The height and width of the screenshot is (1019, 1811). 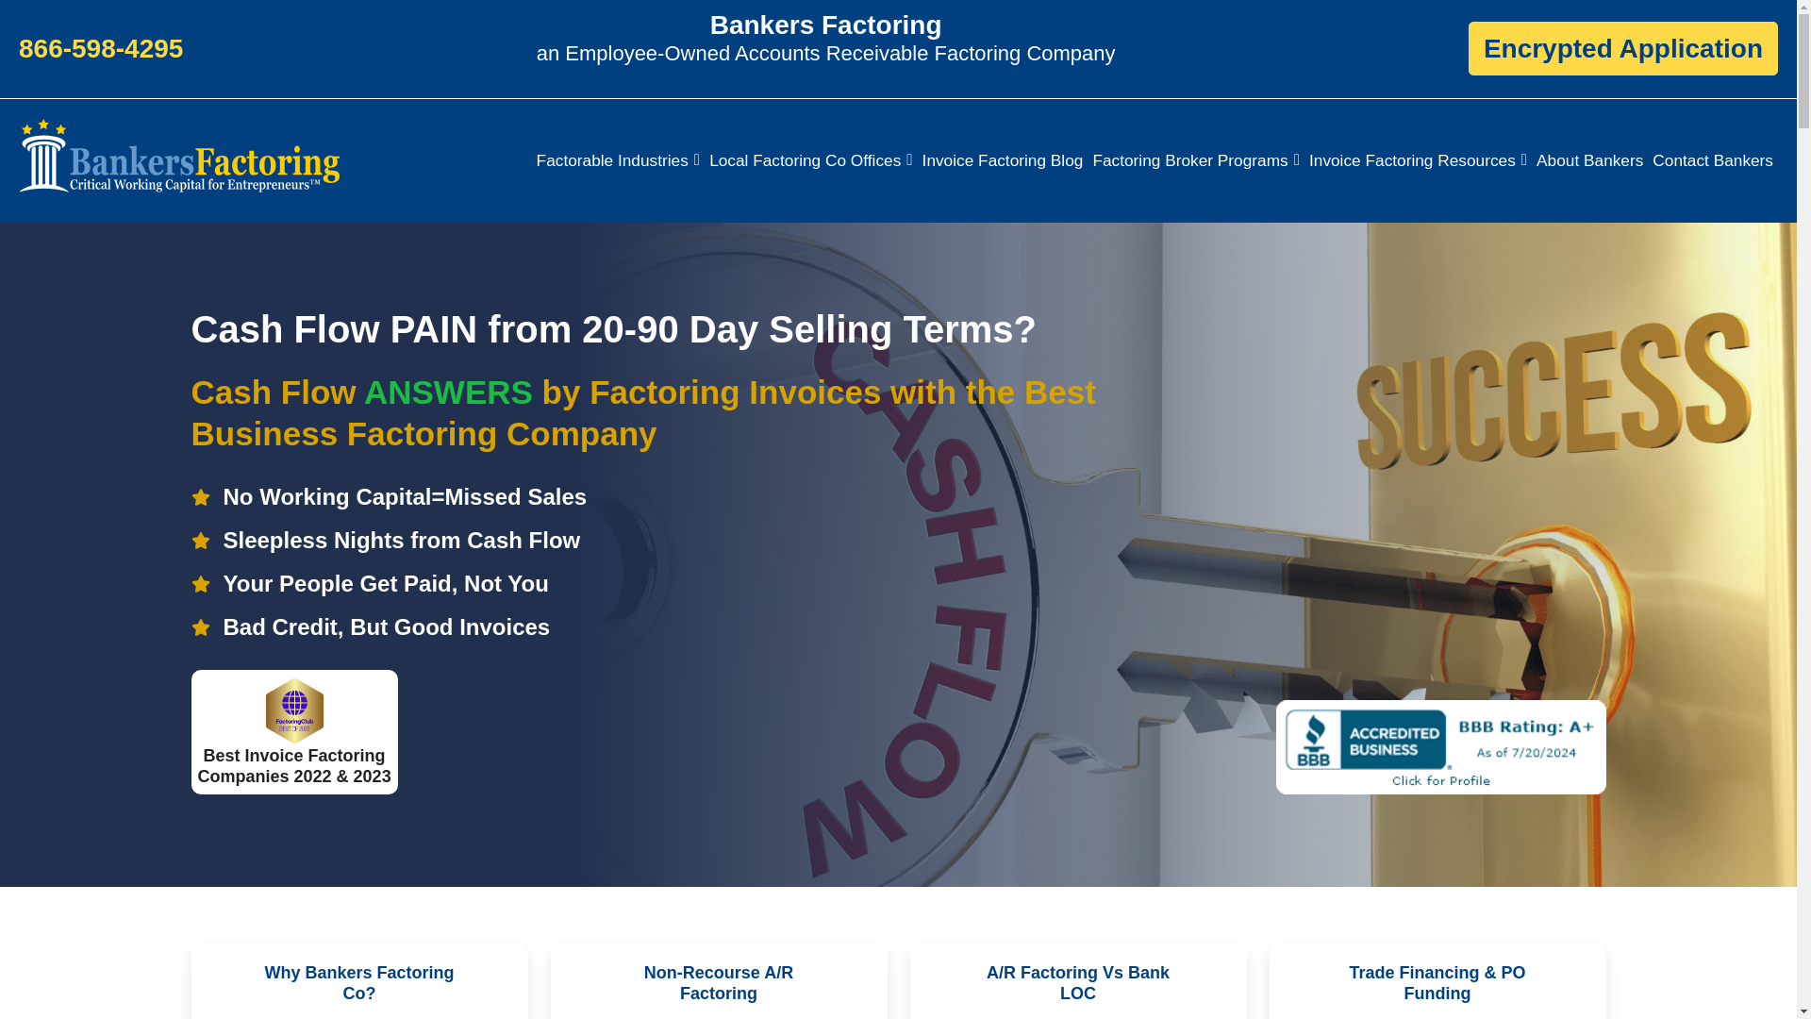 I want to click on 866-598-4295, so click(x=100, y=49).